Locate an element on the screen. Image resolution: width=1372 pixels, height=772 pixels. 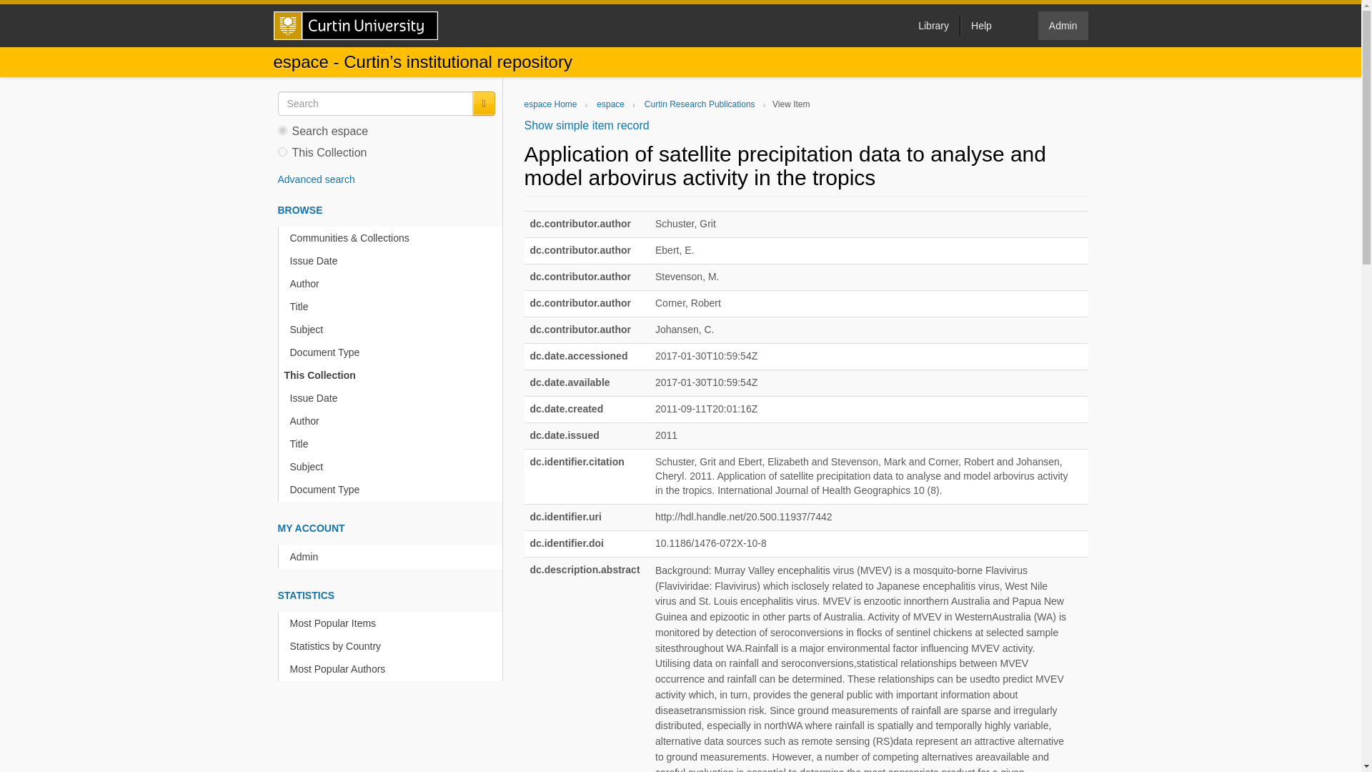
Admin is located at coordinates (393, 556).